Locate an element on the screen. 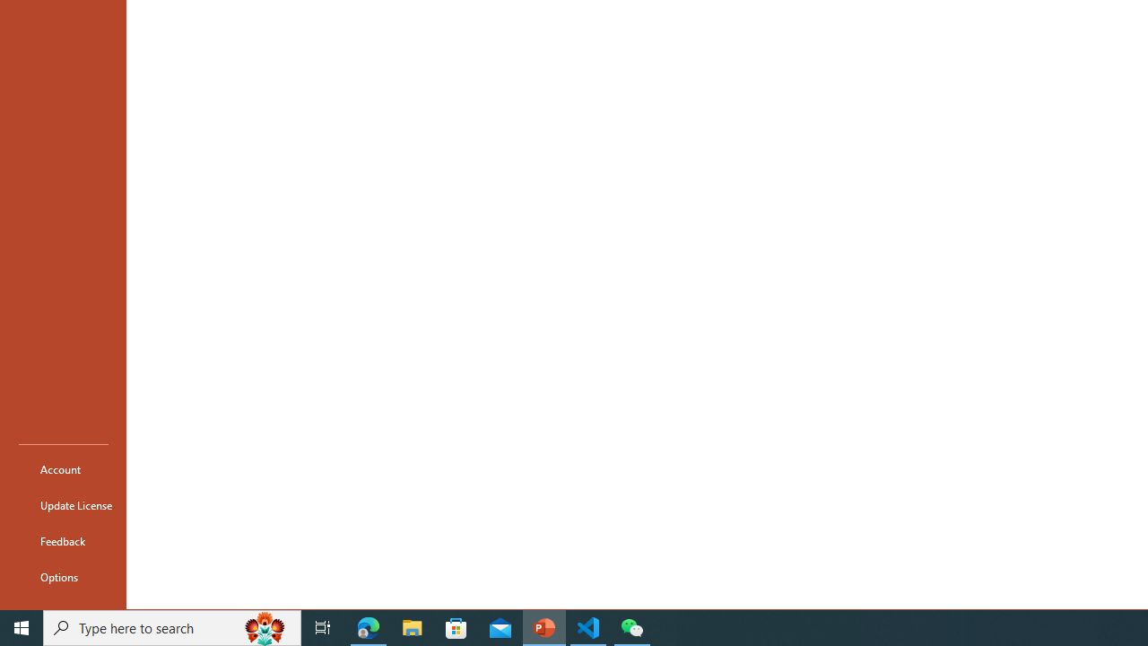 Image resolution: width=1148 pixels, height=646 pixels. Account is located at coordinates (63, 468).